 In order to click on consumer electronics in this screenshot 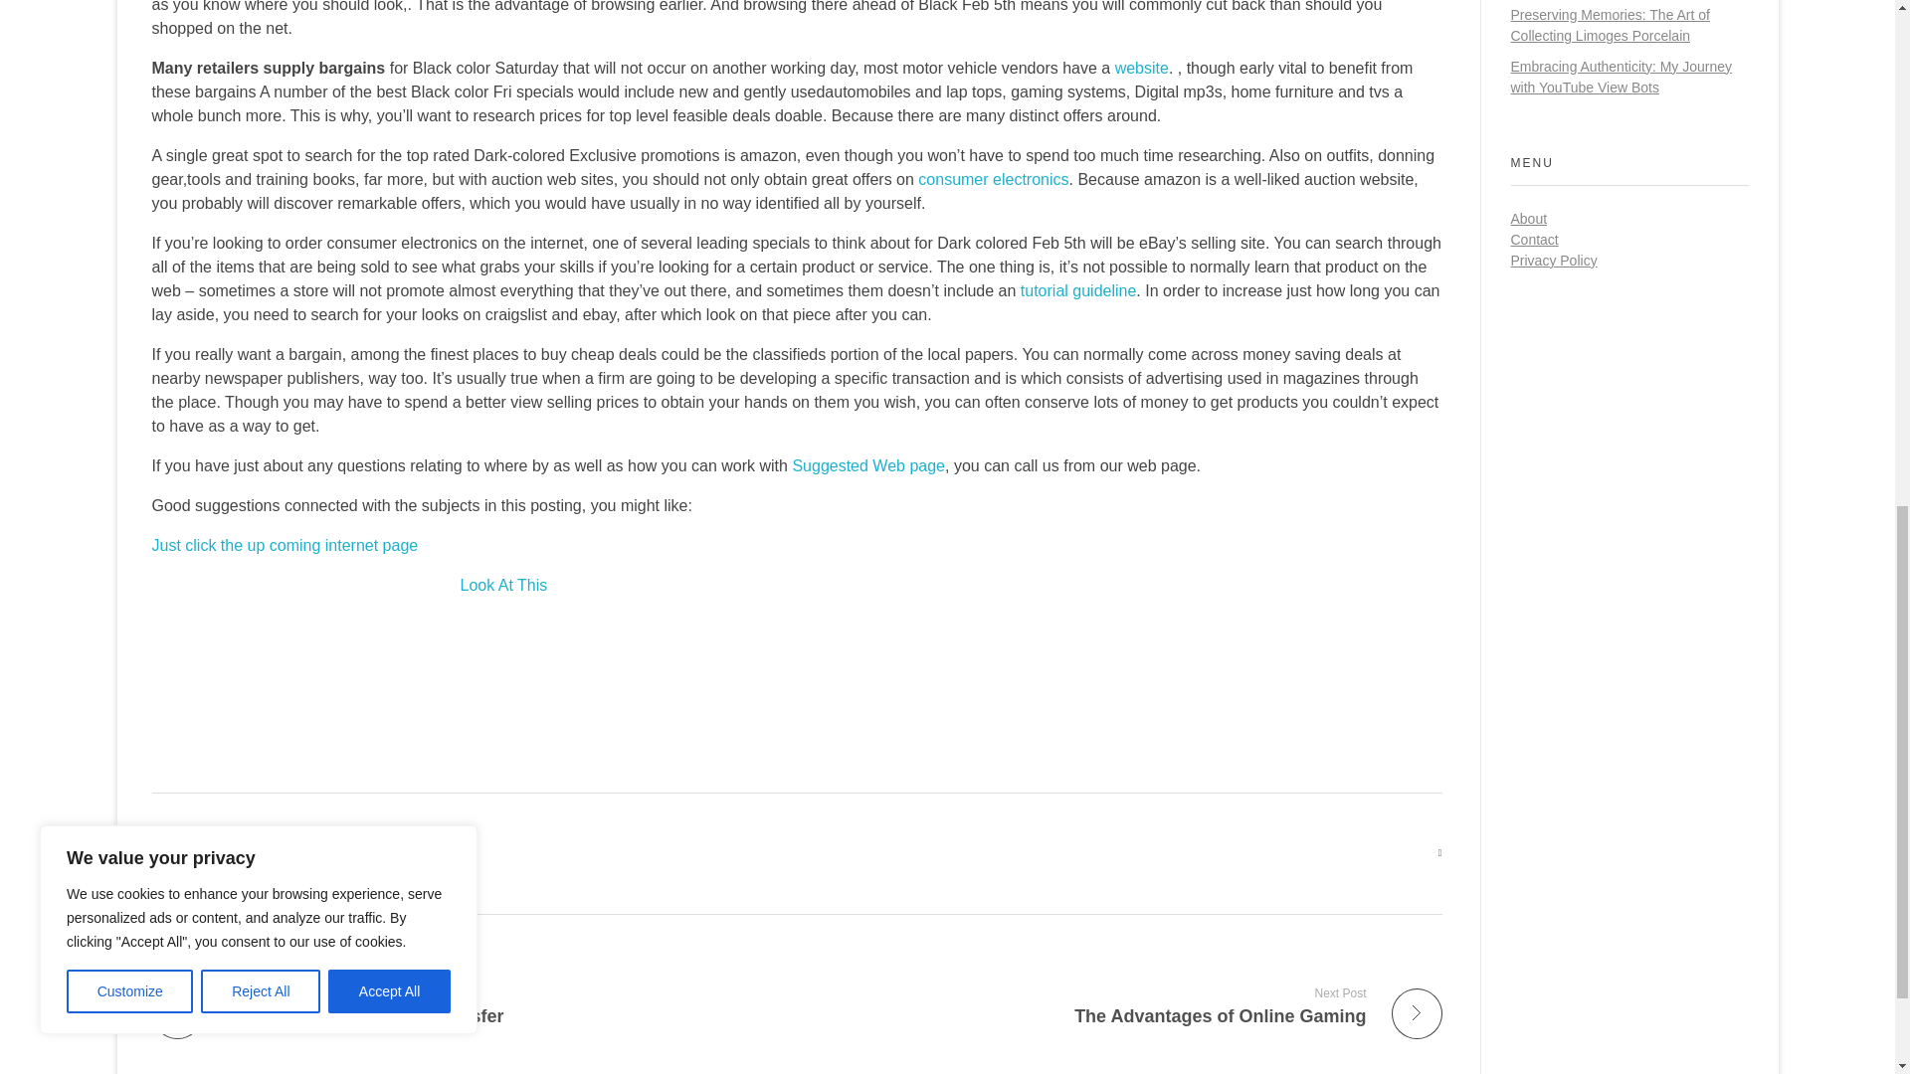, I will do `click(503, 585)`.